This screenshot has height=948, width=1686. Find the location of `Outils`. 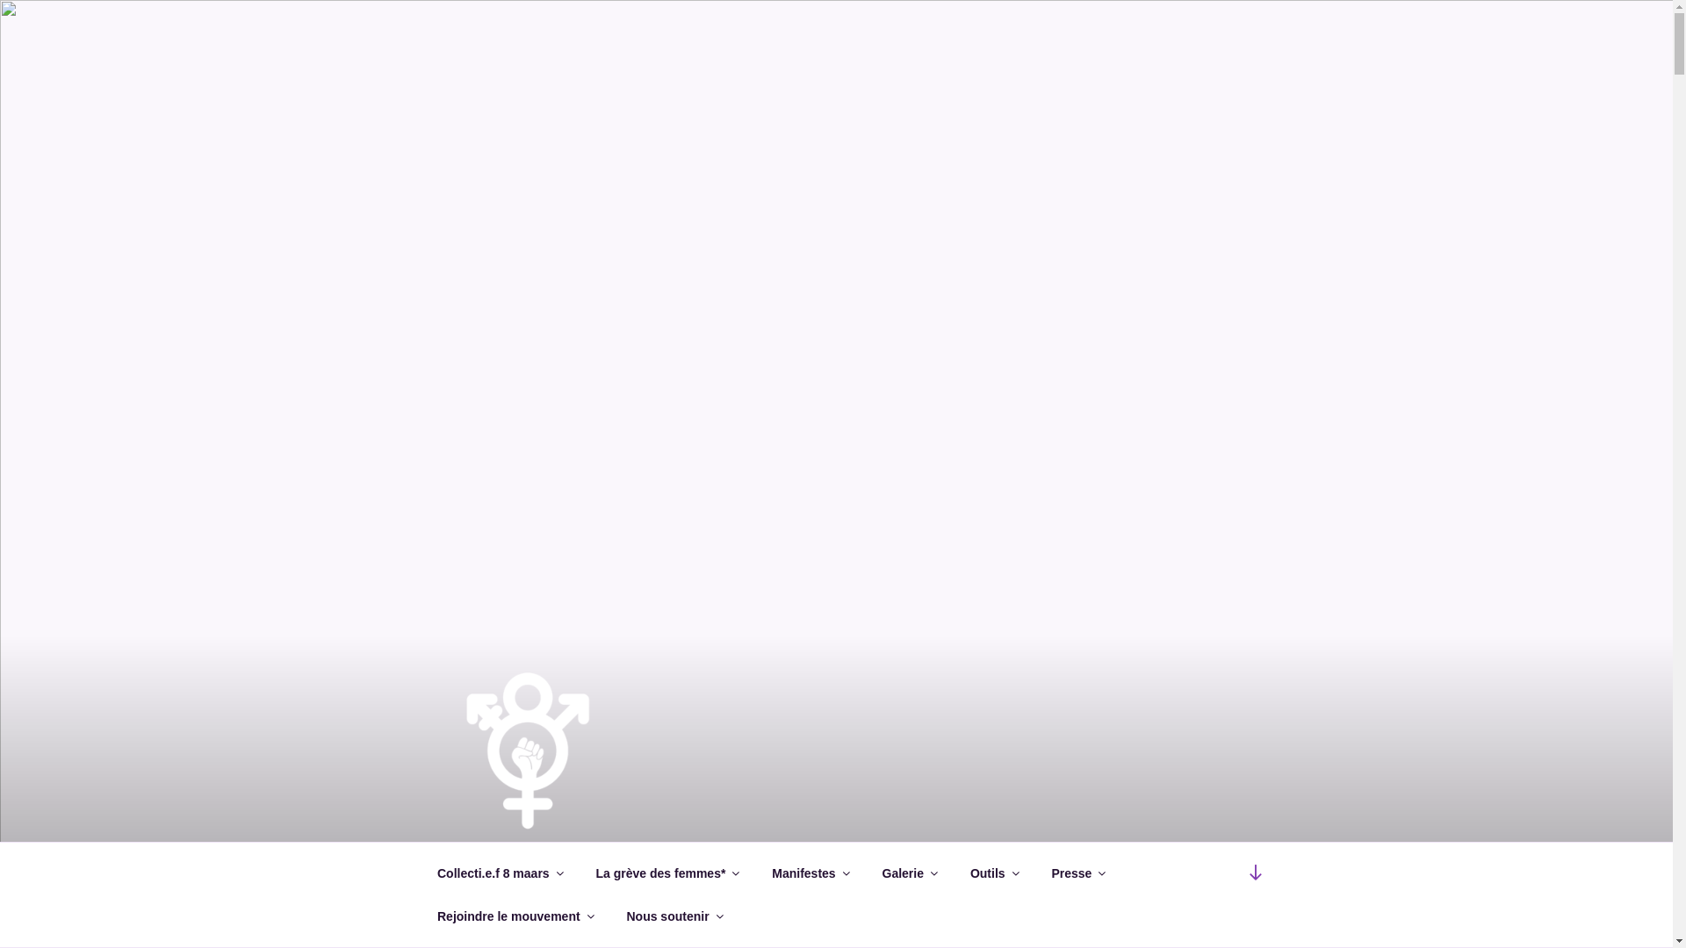

Outils is located at coordinates (994, 873).